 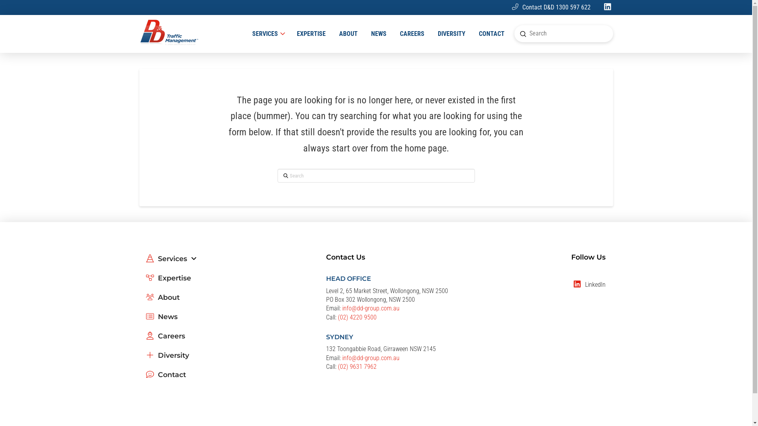 I want to click on SERVICES, so click(x=268, y=34).